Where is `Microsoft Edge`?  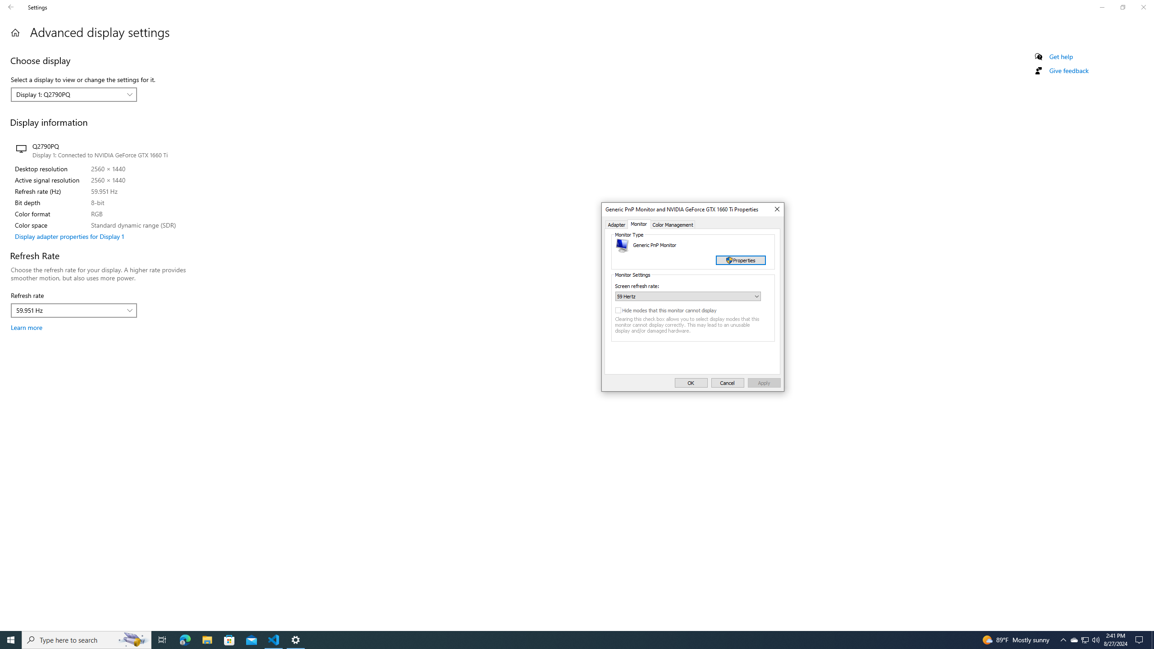 Microsoft Edge is located at coordinates (1153, 640).